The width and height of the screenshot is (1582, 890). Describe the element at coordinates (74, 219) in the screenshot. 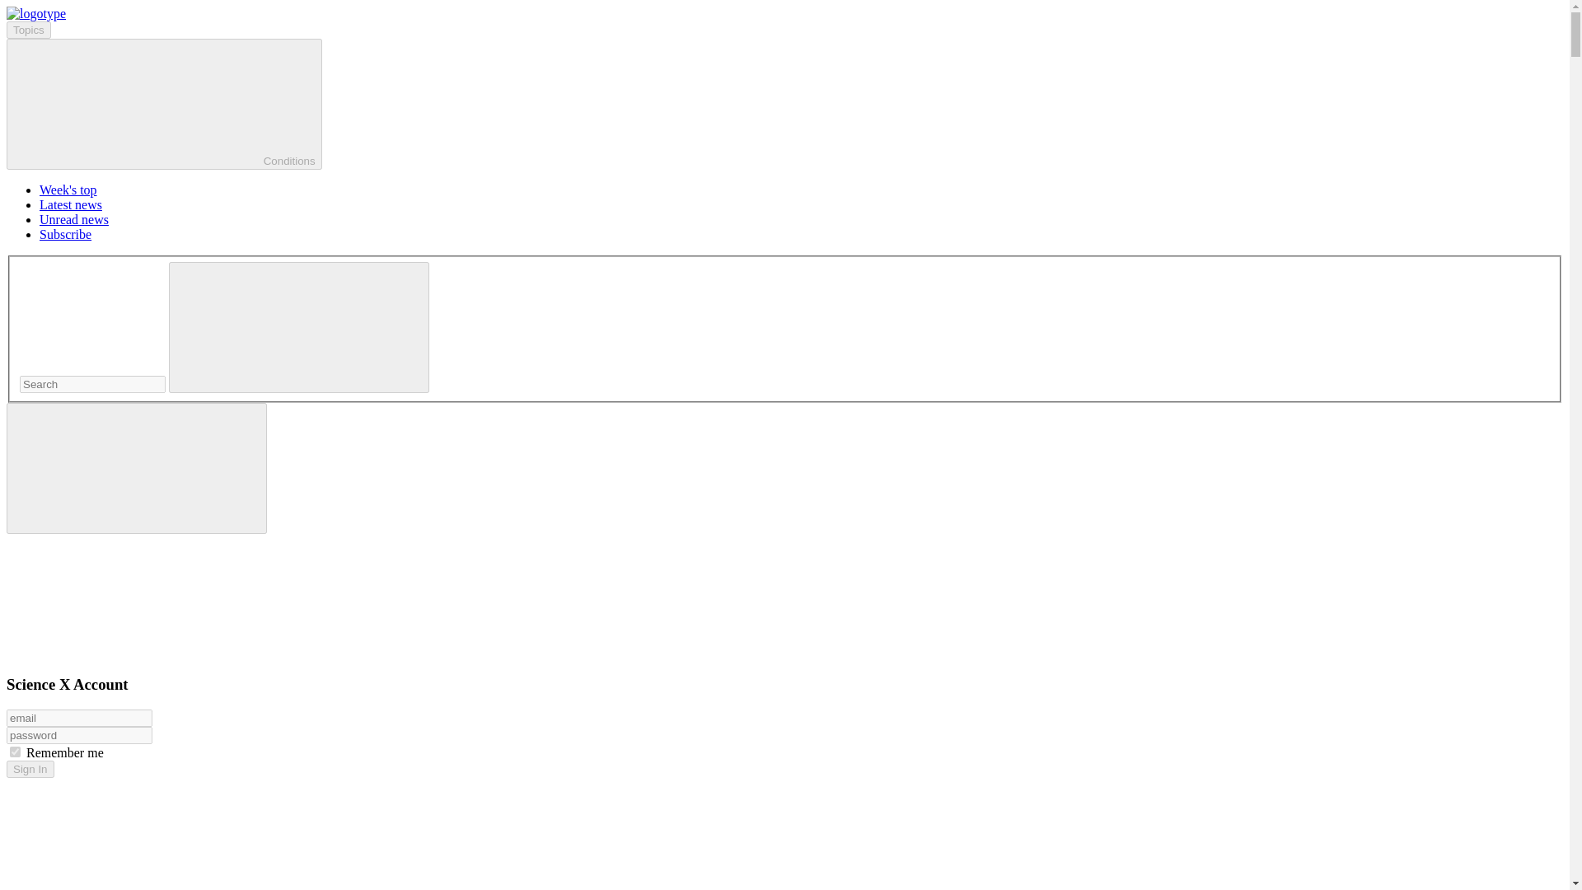

I see `Unread news` at that location.